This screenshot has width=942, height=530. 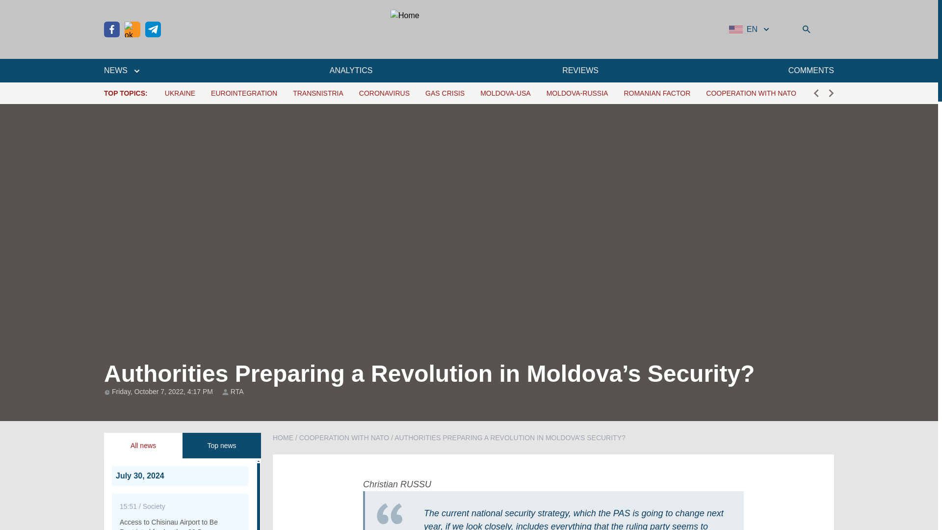 What do you see at coordinates (384, 93) in the screenshot?
I see `CORONAVIRUS` at bounding box center [384, 93].